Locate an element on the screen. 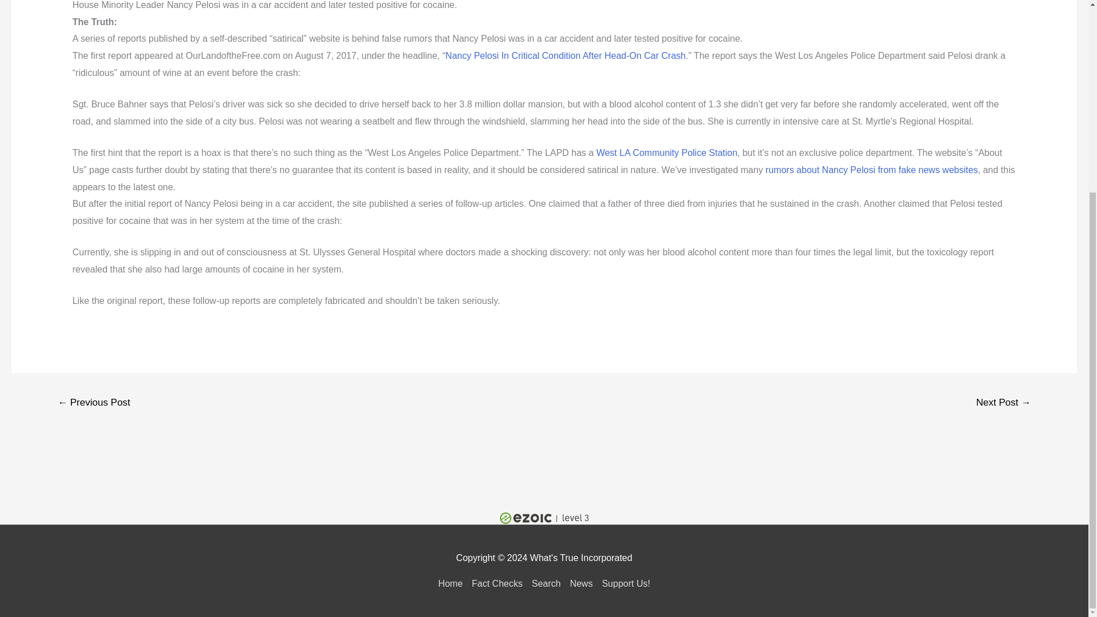 This screenshot has height=617, width=1097. rumors about Nancy Pelosi from fake news websites is located at coordinates (872, 170).